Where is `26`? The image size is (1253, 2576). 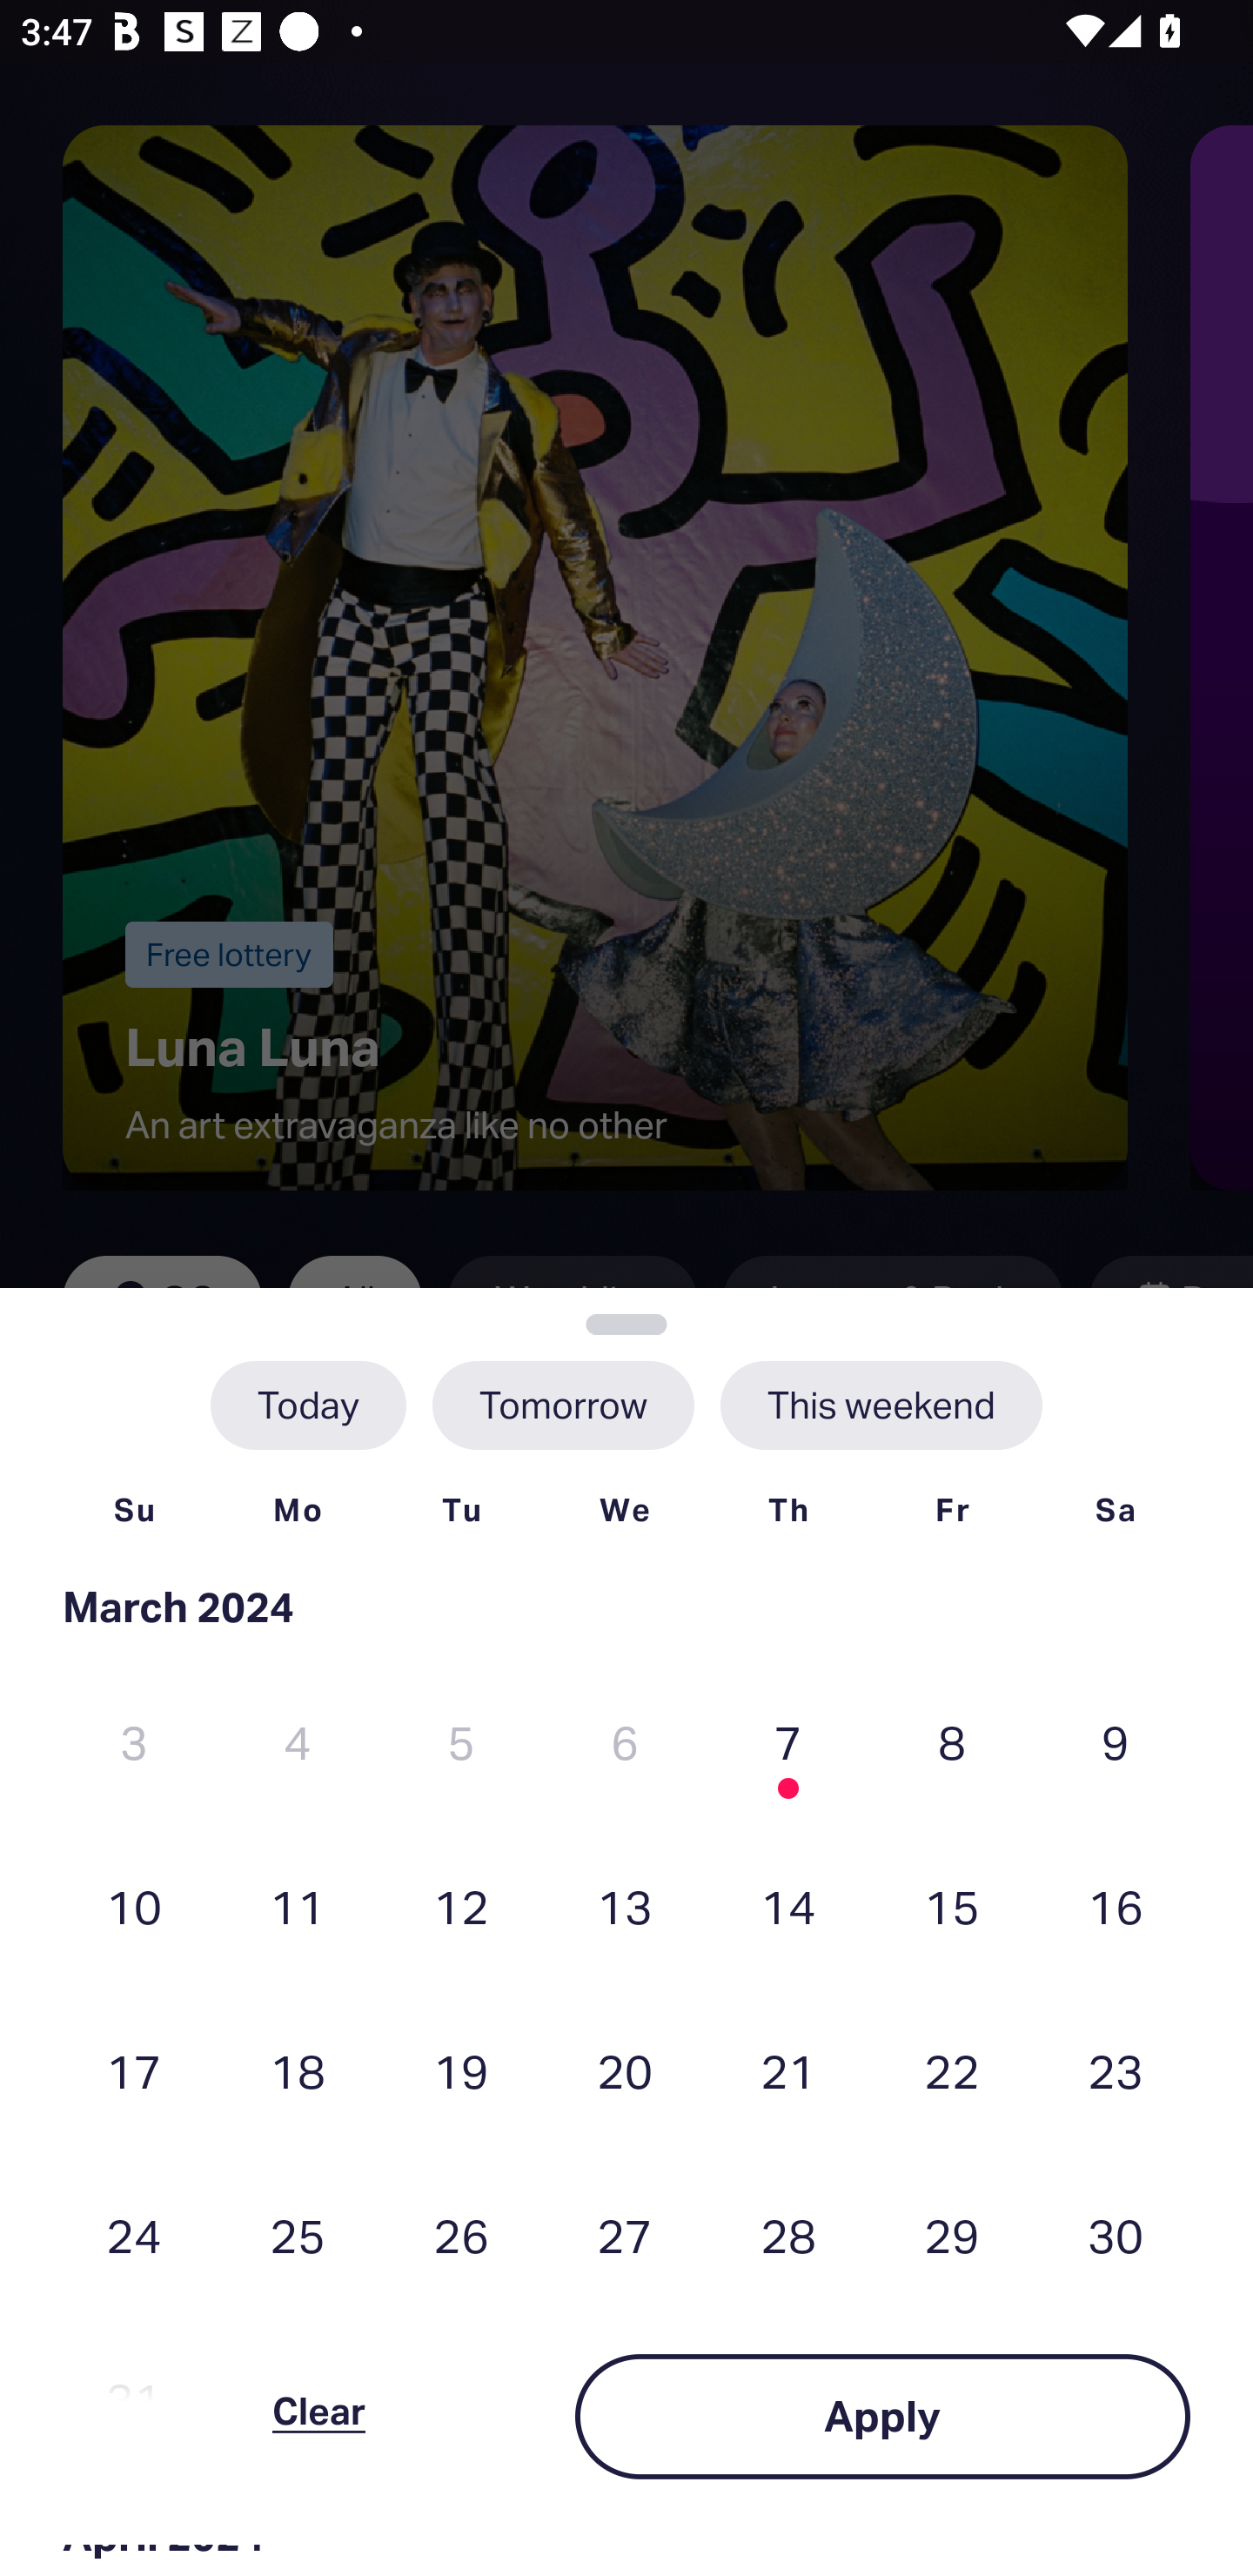
26 is located at coordinates (461, 2236).